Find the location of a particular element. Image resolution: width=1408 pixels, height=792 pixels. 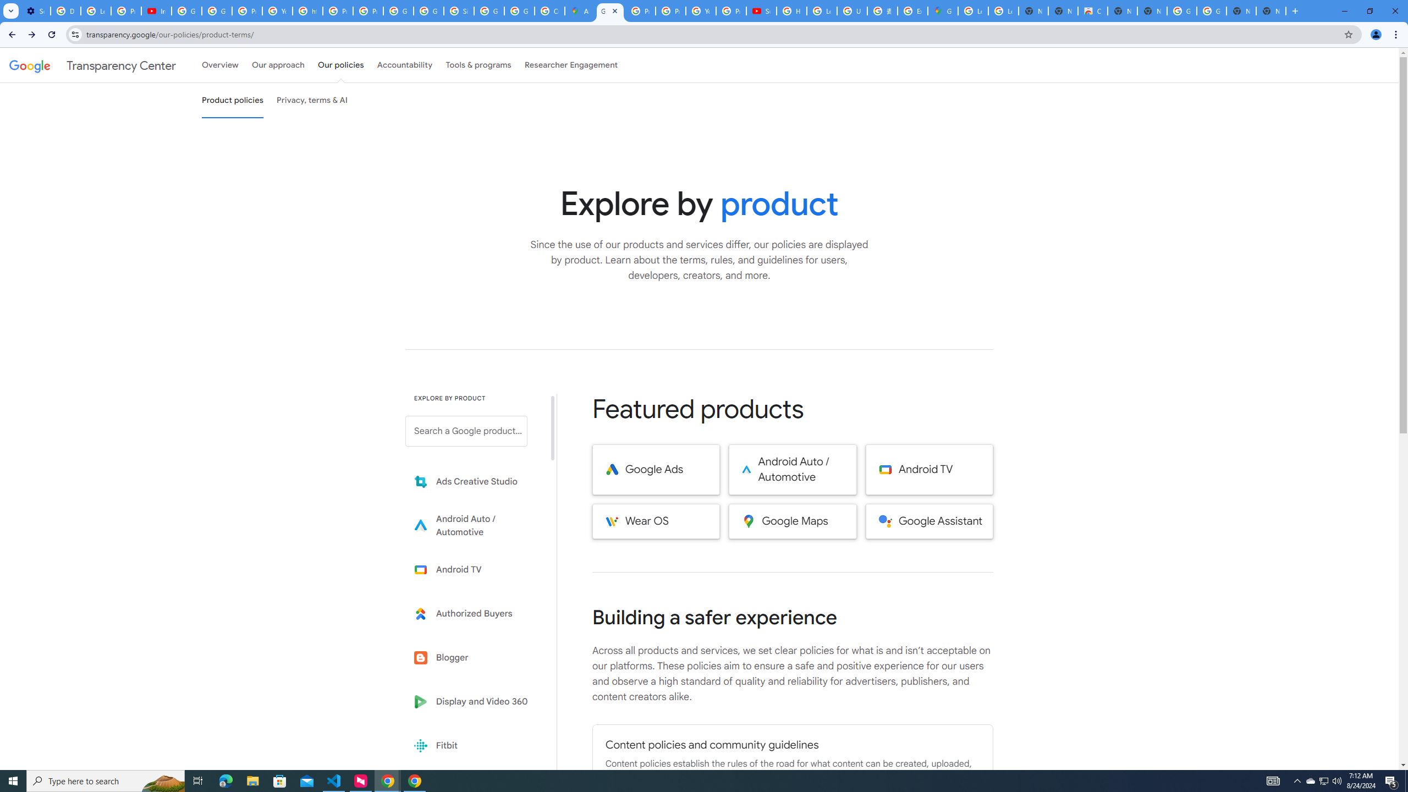

Explore new street-level details - Google Maps Help is located at coordinates (912, 11).